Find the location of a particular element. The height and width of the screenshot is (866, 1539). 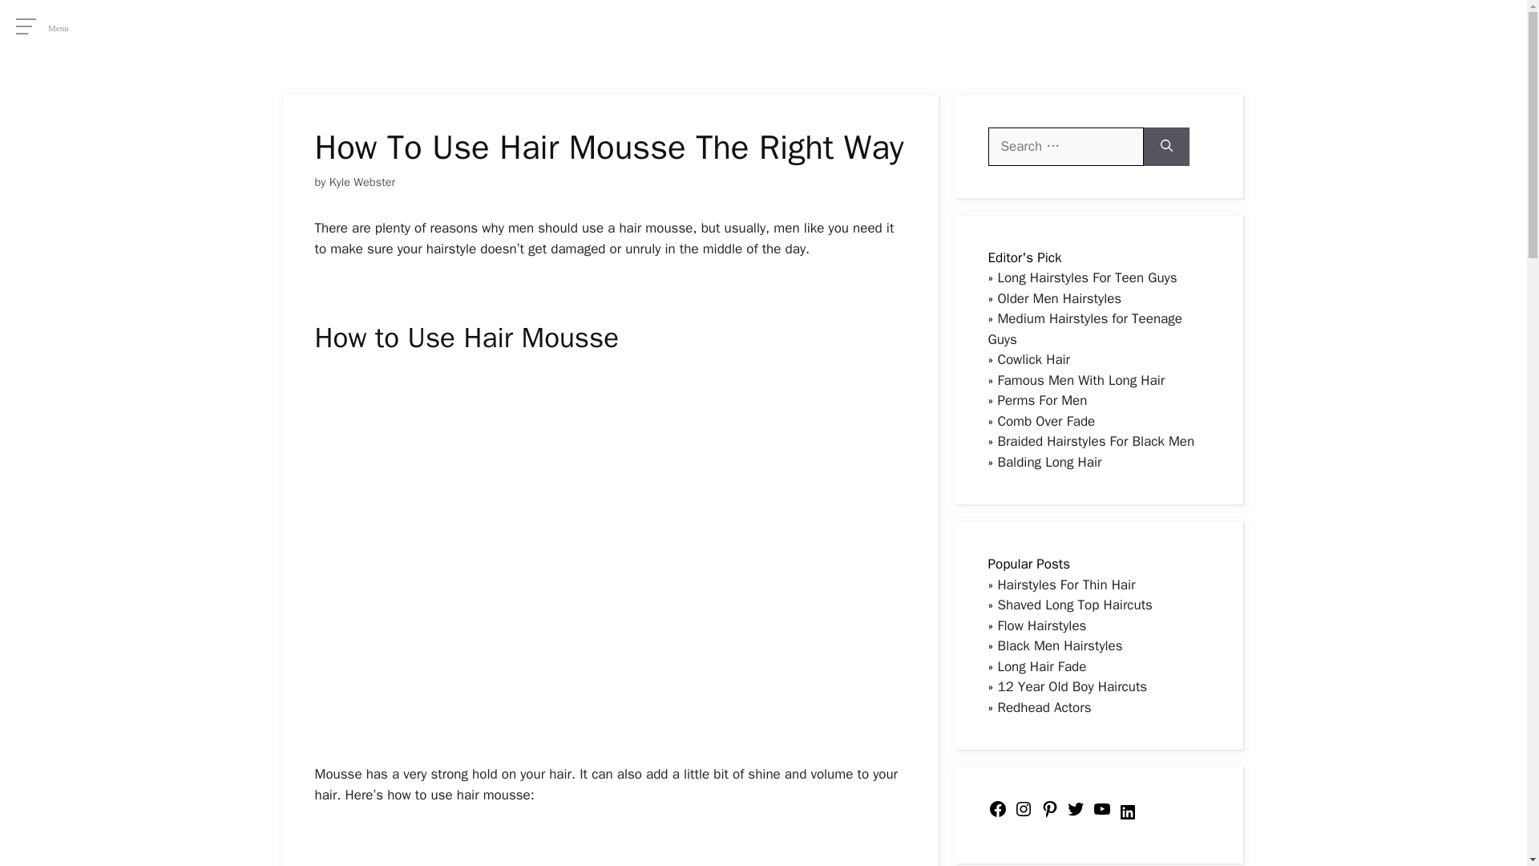

Medium Hairstyles for Teenage Guys is located at coordinates (1085, 329).